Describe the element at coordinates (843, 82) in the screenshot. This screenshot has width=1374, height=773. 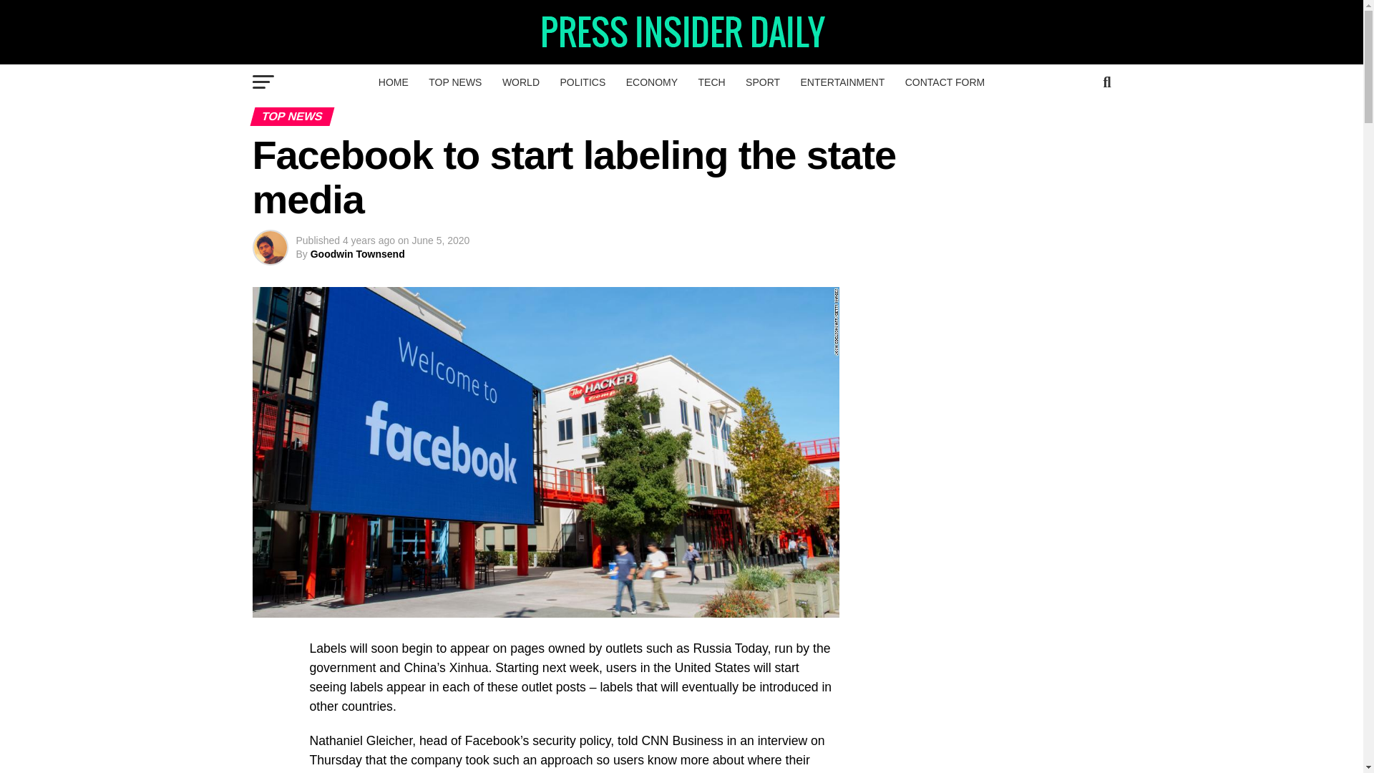
I see `ENTERTAINMENT` at that location.